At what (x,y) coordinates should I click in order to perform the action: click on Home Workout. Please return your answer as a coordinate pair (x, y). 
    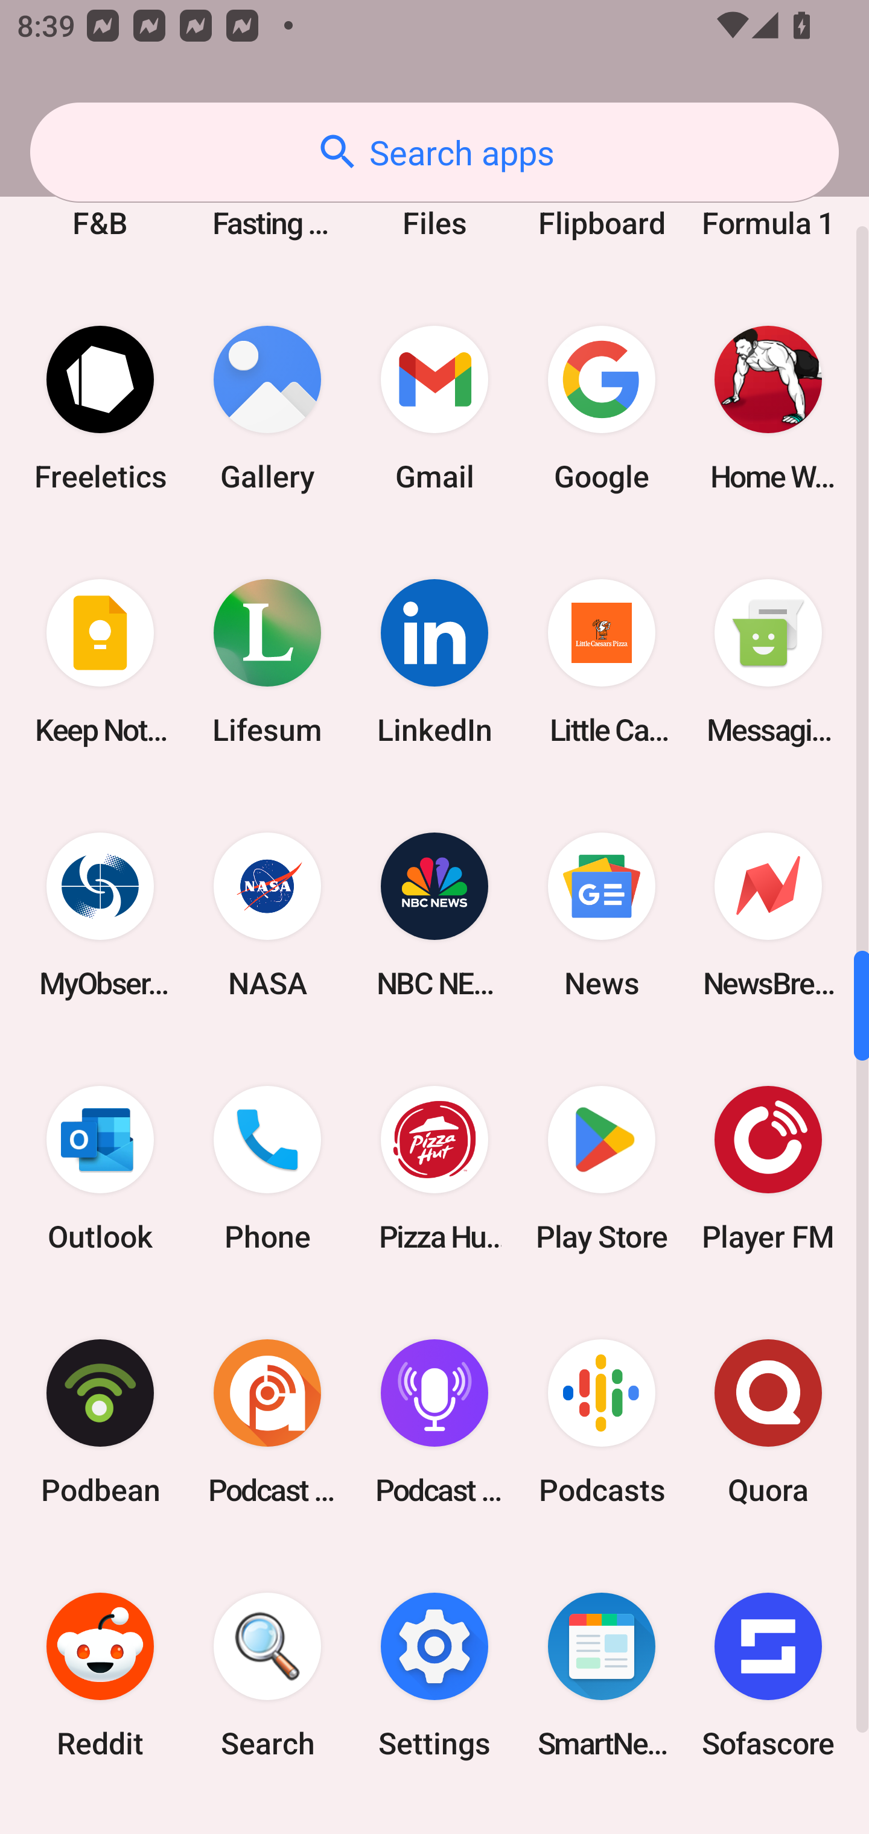
    Looking at the image, I should click on (768, 409).